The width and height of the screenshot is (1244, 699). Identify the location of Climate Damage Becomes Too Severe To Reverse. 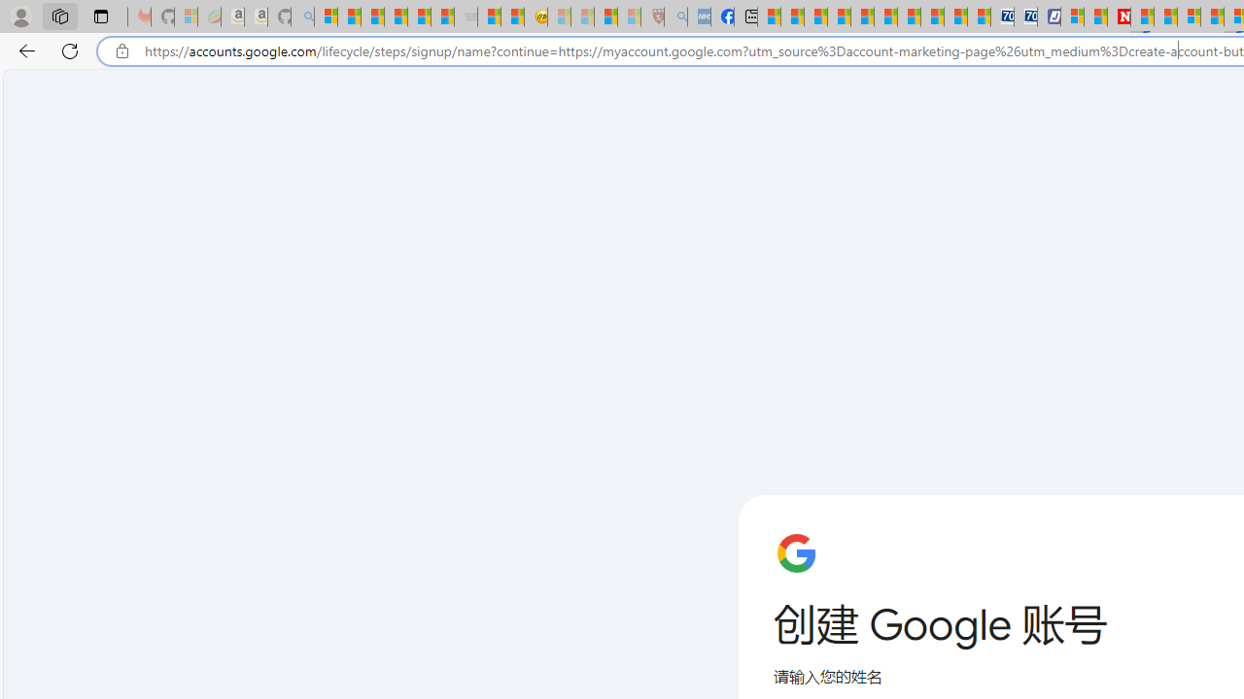
(840, 17).